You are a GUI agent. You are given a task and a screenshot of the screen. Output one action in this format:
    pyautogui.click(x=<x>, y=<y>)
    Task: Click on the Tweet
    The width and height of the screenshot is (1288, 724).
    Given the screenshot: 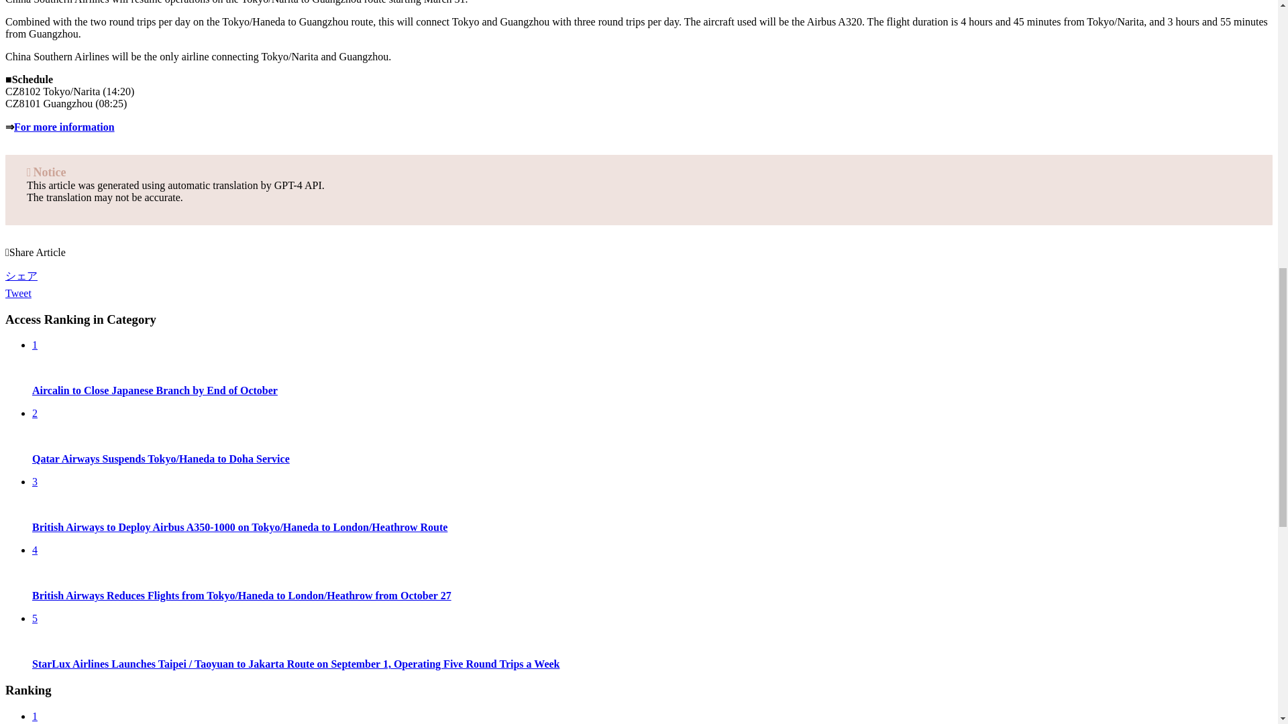 What is the action you would take?
    pyautogui.click(x=17, y=293)
    